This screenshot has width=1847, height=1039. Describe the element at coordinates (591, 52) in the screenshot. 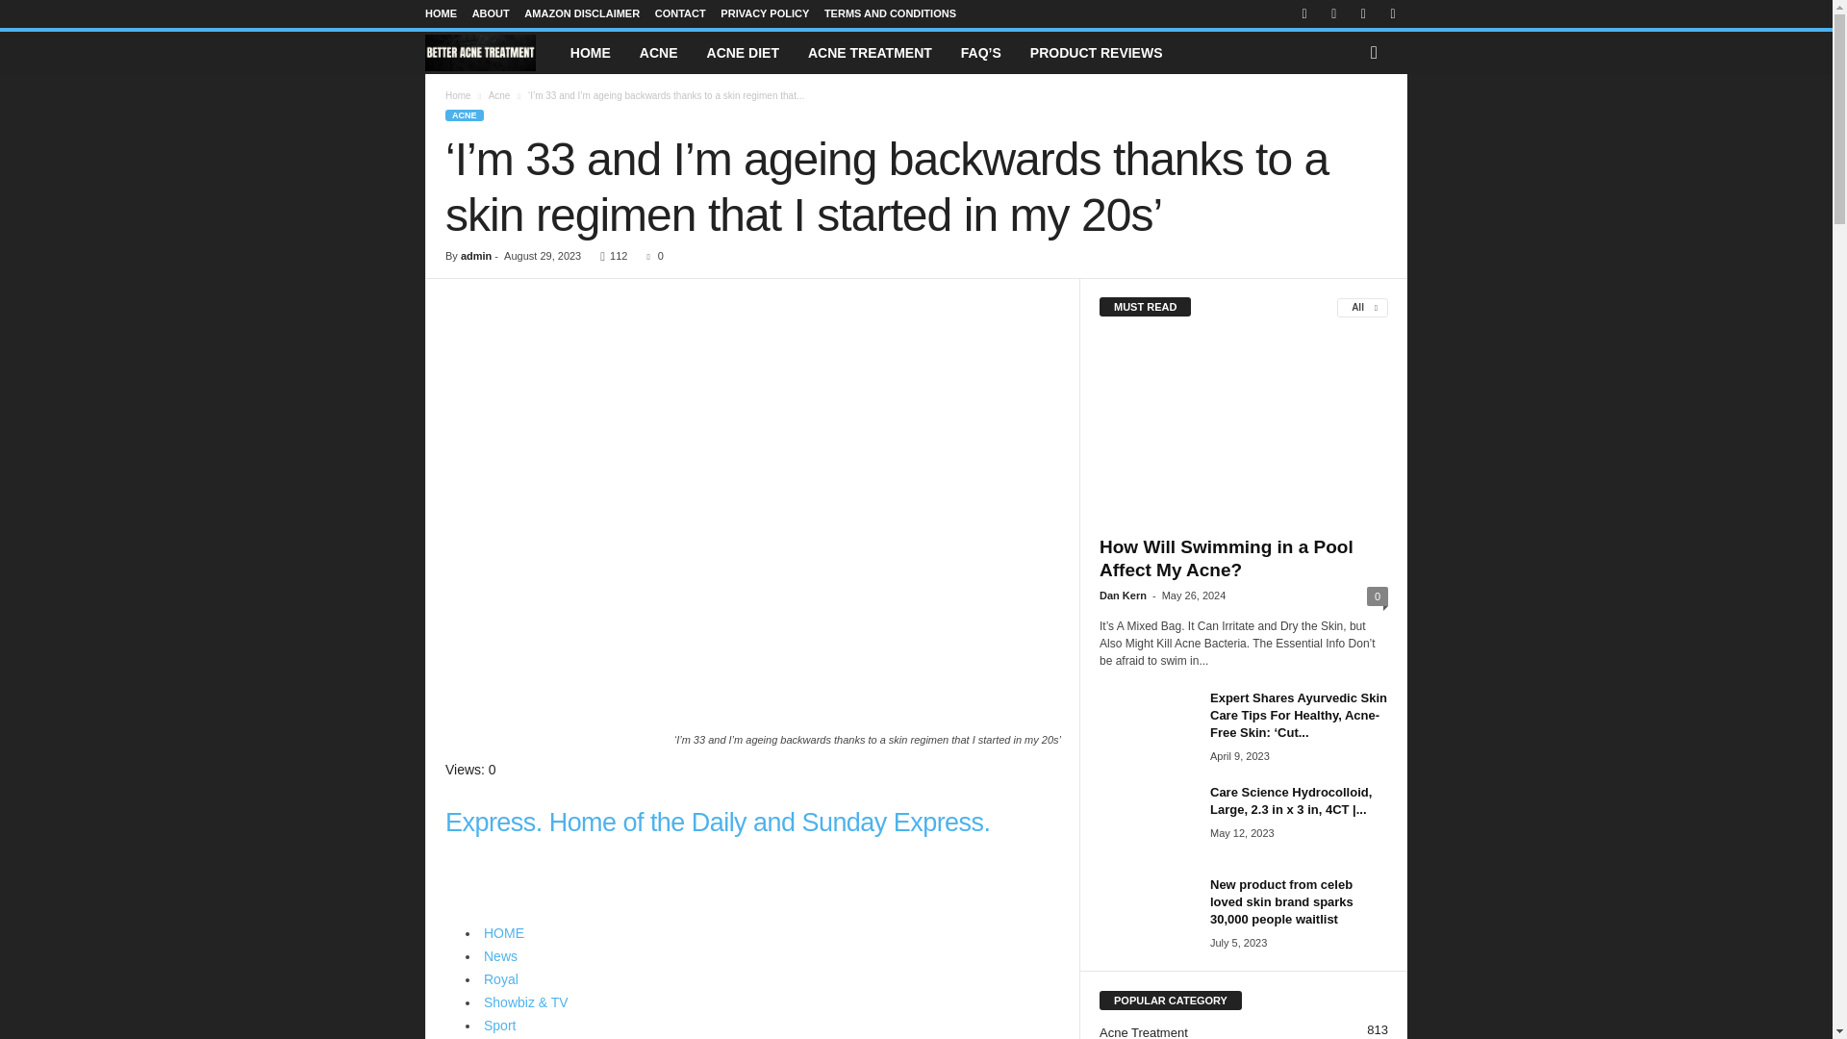

I see `HOME` at that location.